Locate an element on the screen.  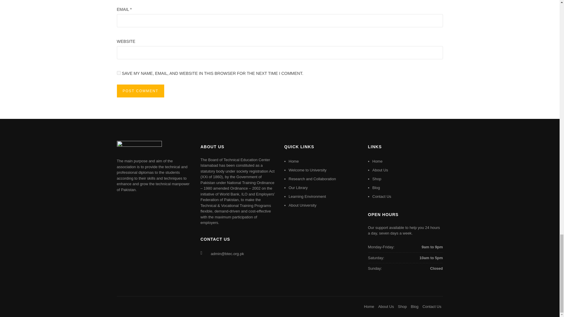
Post Comment is located at coordinates (140, 91).